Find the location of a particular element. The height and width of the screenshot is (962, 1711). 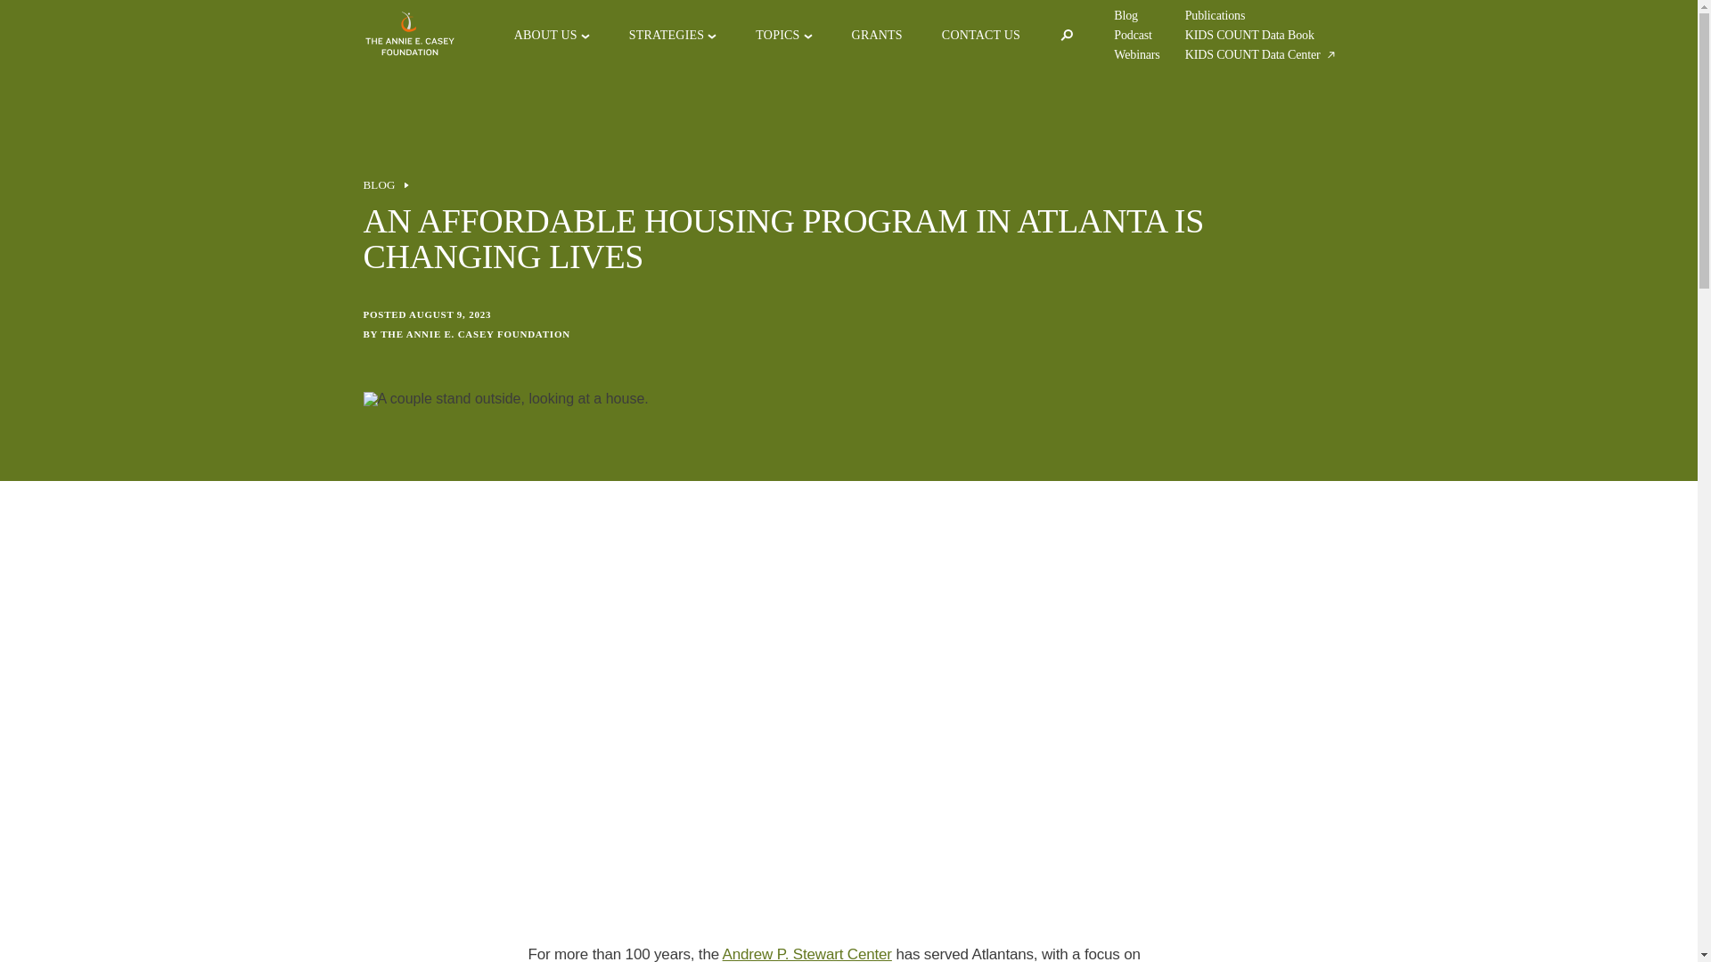

GRANTS is located at coordinates (877, 36).